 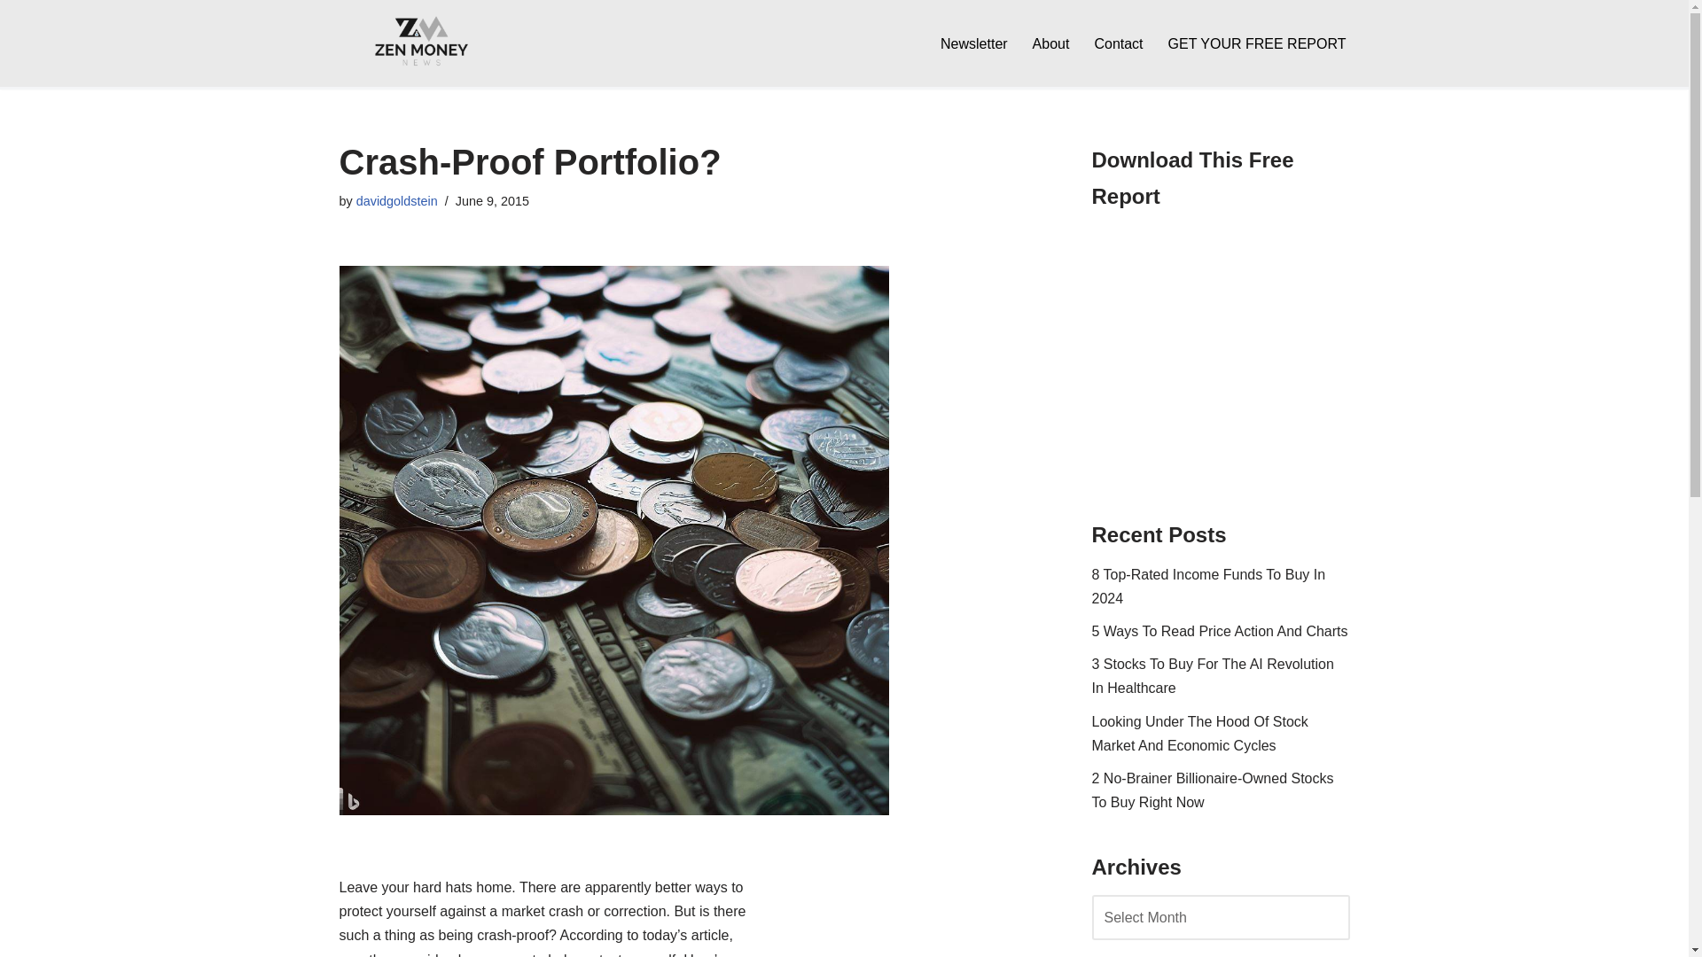 What do you see at coordinates (1213, 675) in the screenshot?
I see `3 Stocks To Buy For The AI Revolution In Healthcare` at bounding box center [1213, 675].